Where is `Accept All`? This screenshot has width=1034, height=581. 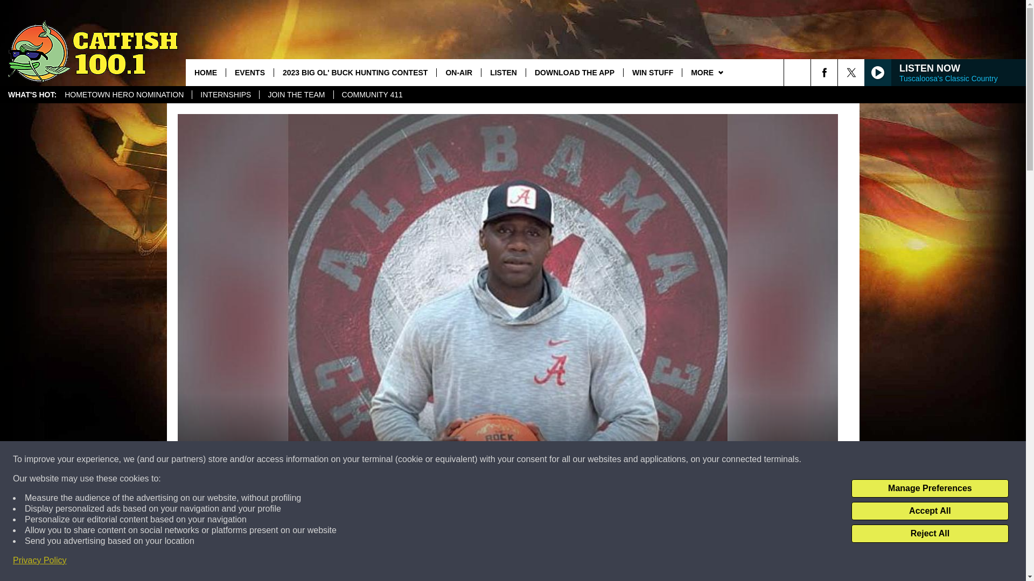 Accept All is located at coordinates (930, 511).